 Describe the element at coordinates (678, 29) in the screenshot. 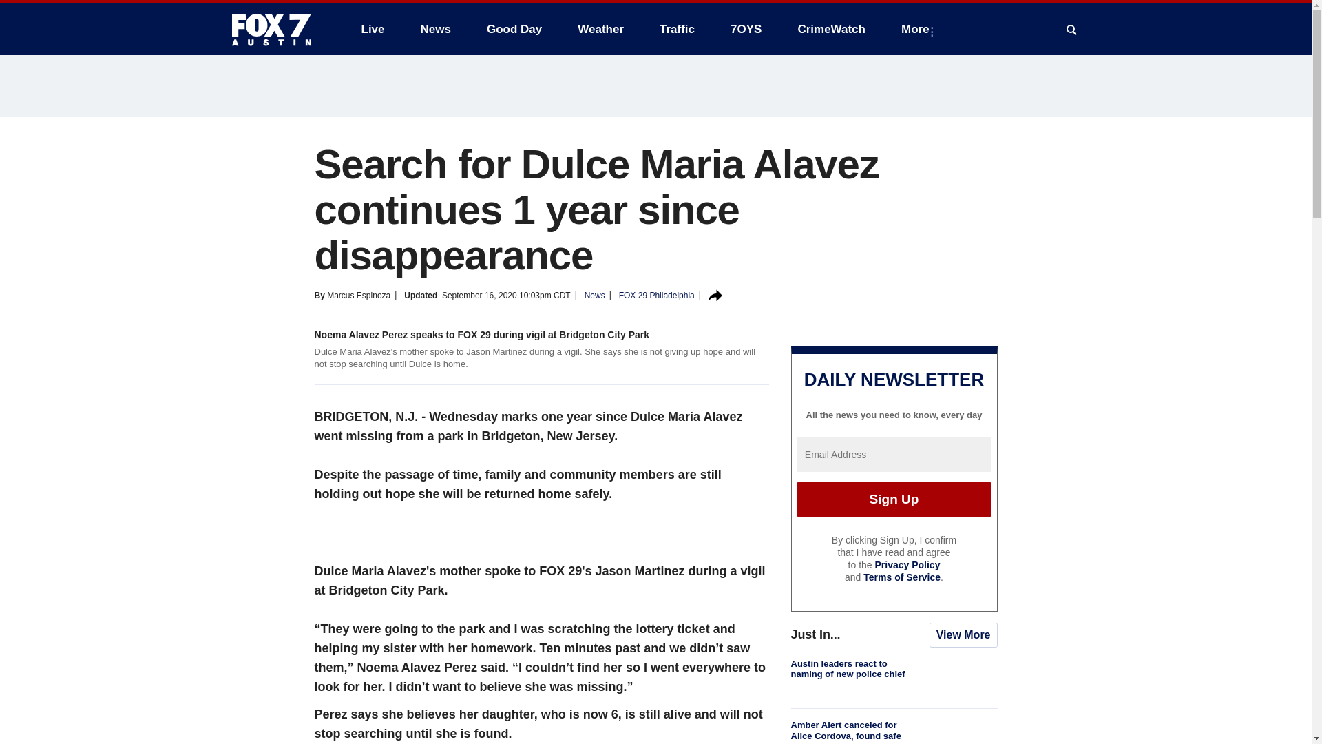

I see `Traffic` at that location.